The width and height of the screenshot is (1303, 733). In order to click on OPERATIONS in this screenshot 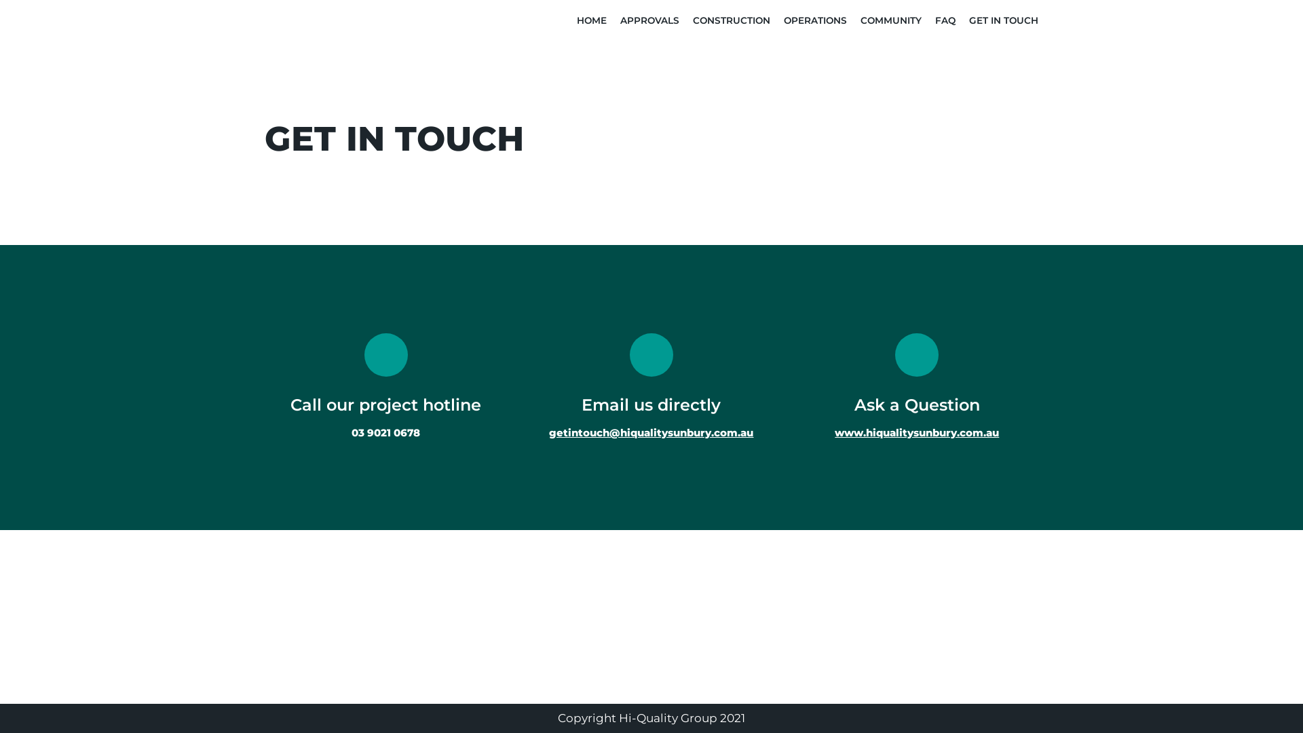, I will do `click(816, 20)`.